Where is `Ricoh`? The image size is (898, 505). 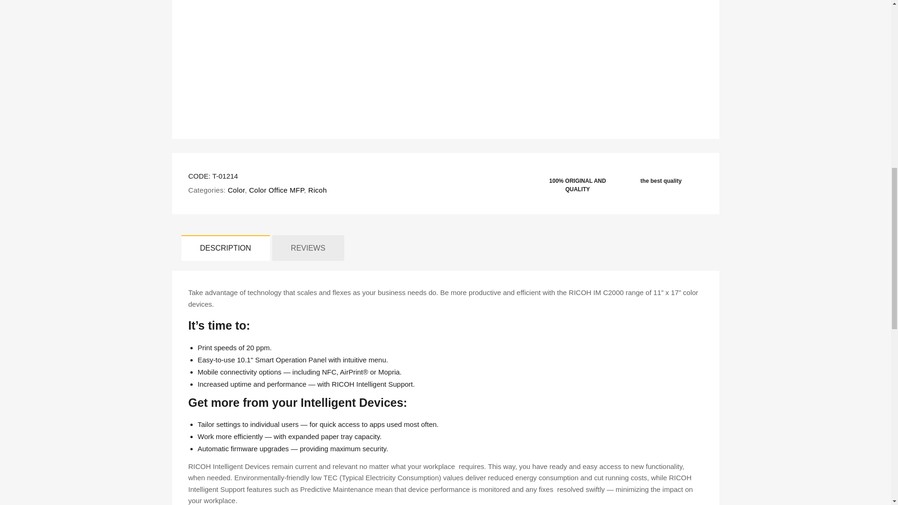 Ricoh is located at coordinates (316, 190).